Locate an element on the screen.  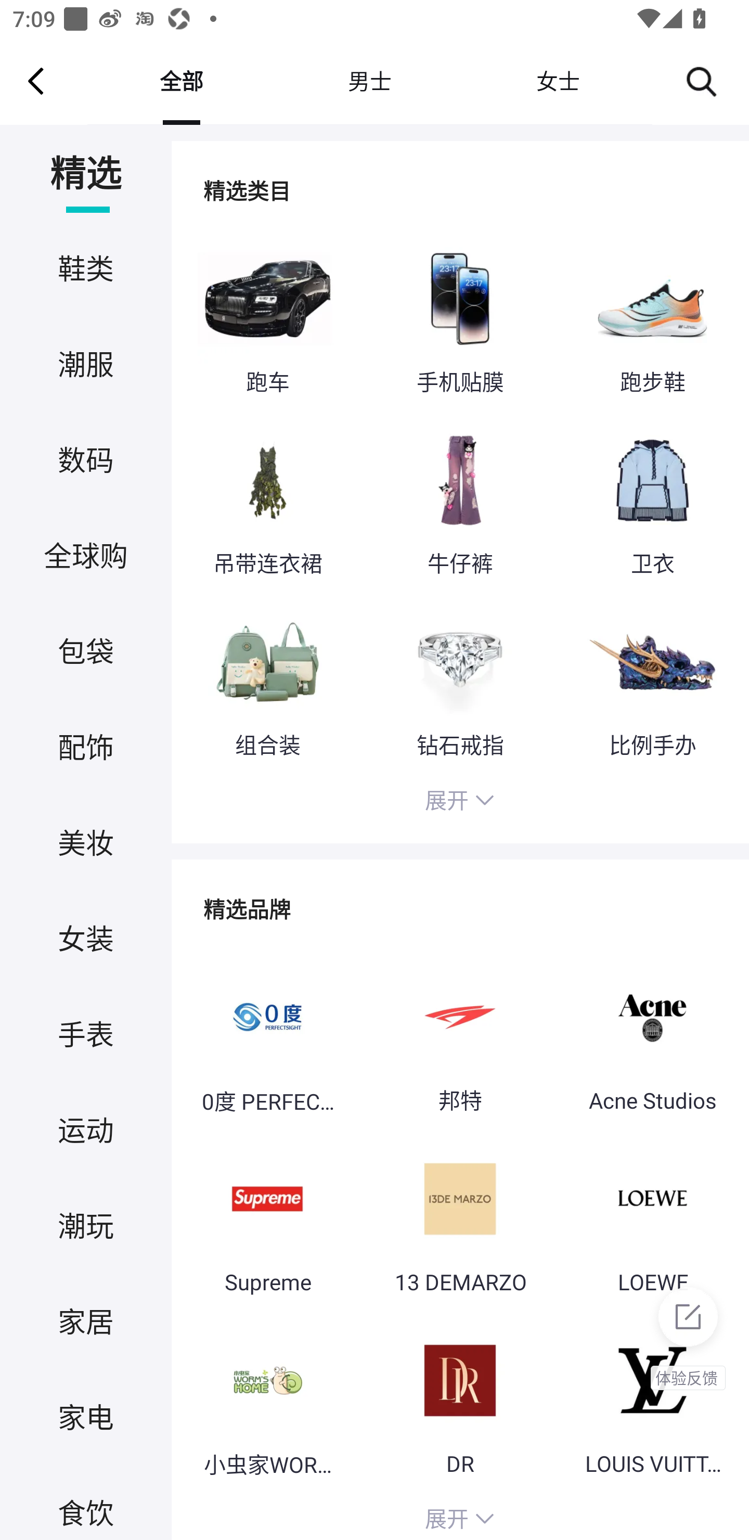
卫衣 is located at coordinates (652, 501).